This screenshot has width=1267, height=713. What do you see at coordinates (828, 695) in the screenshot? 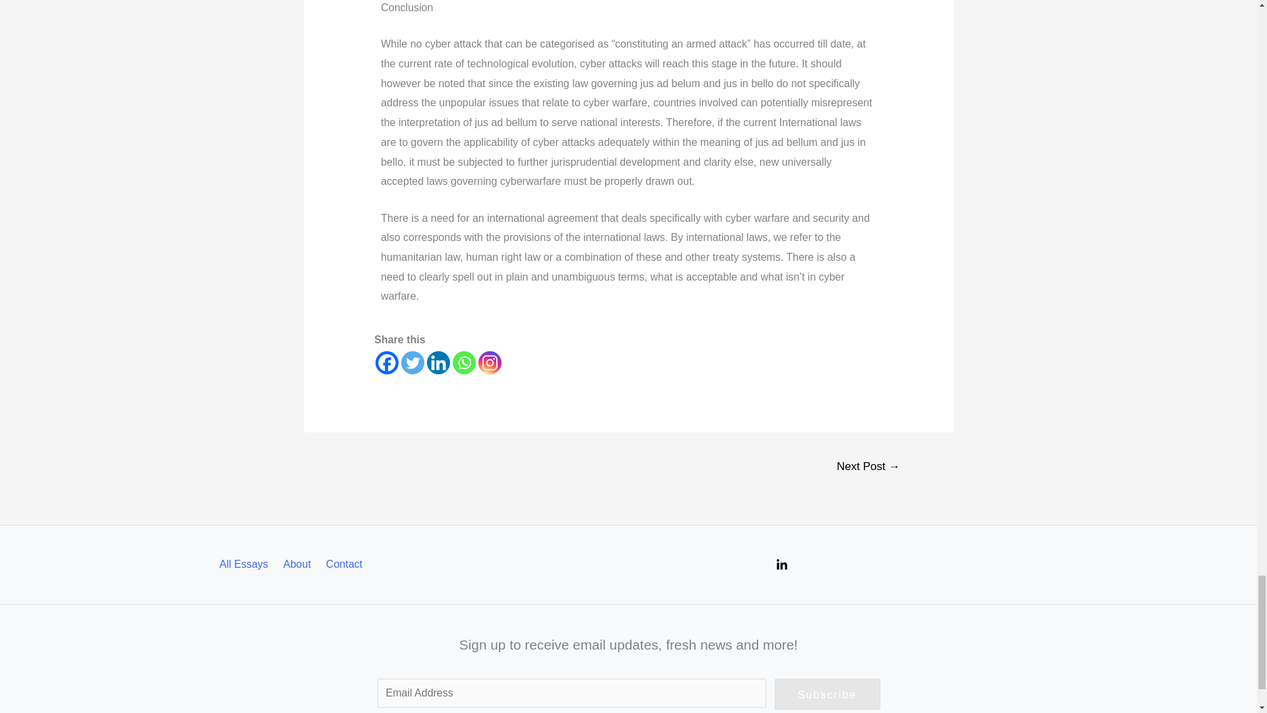
I see `Subscribe` at bounding box center [828, 695].